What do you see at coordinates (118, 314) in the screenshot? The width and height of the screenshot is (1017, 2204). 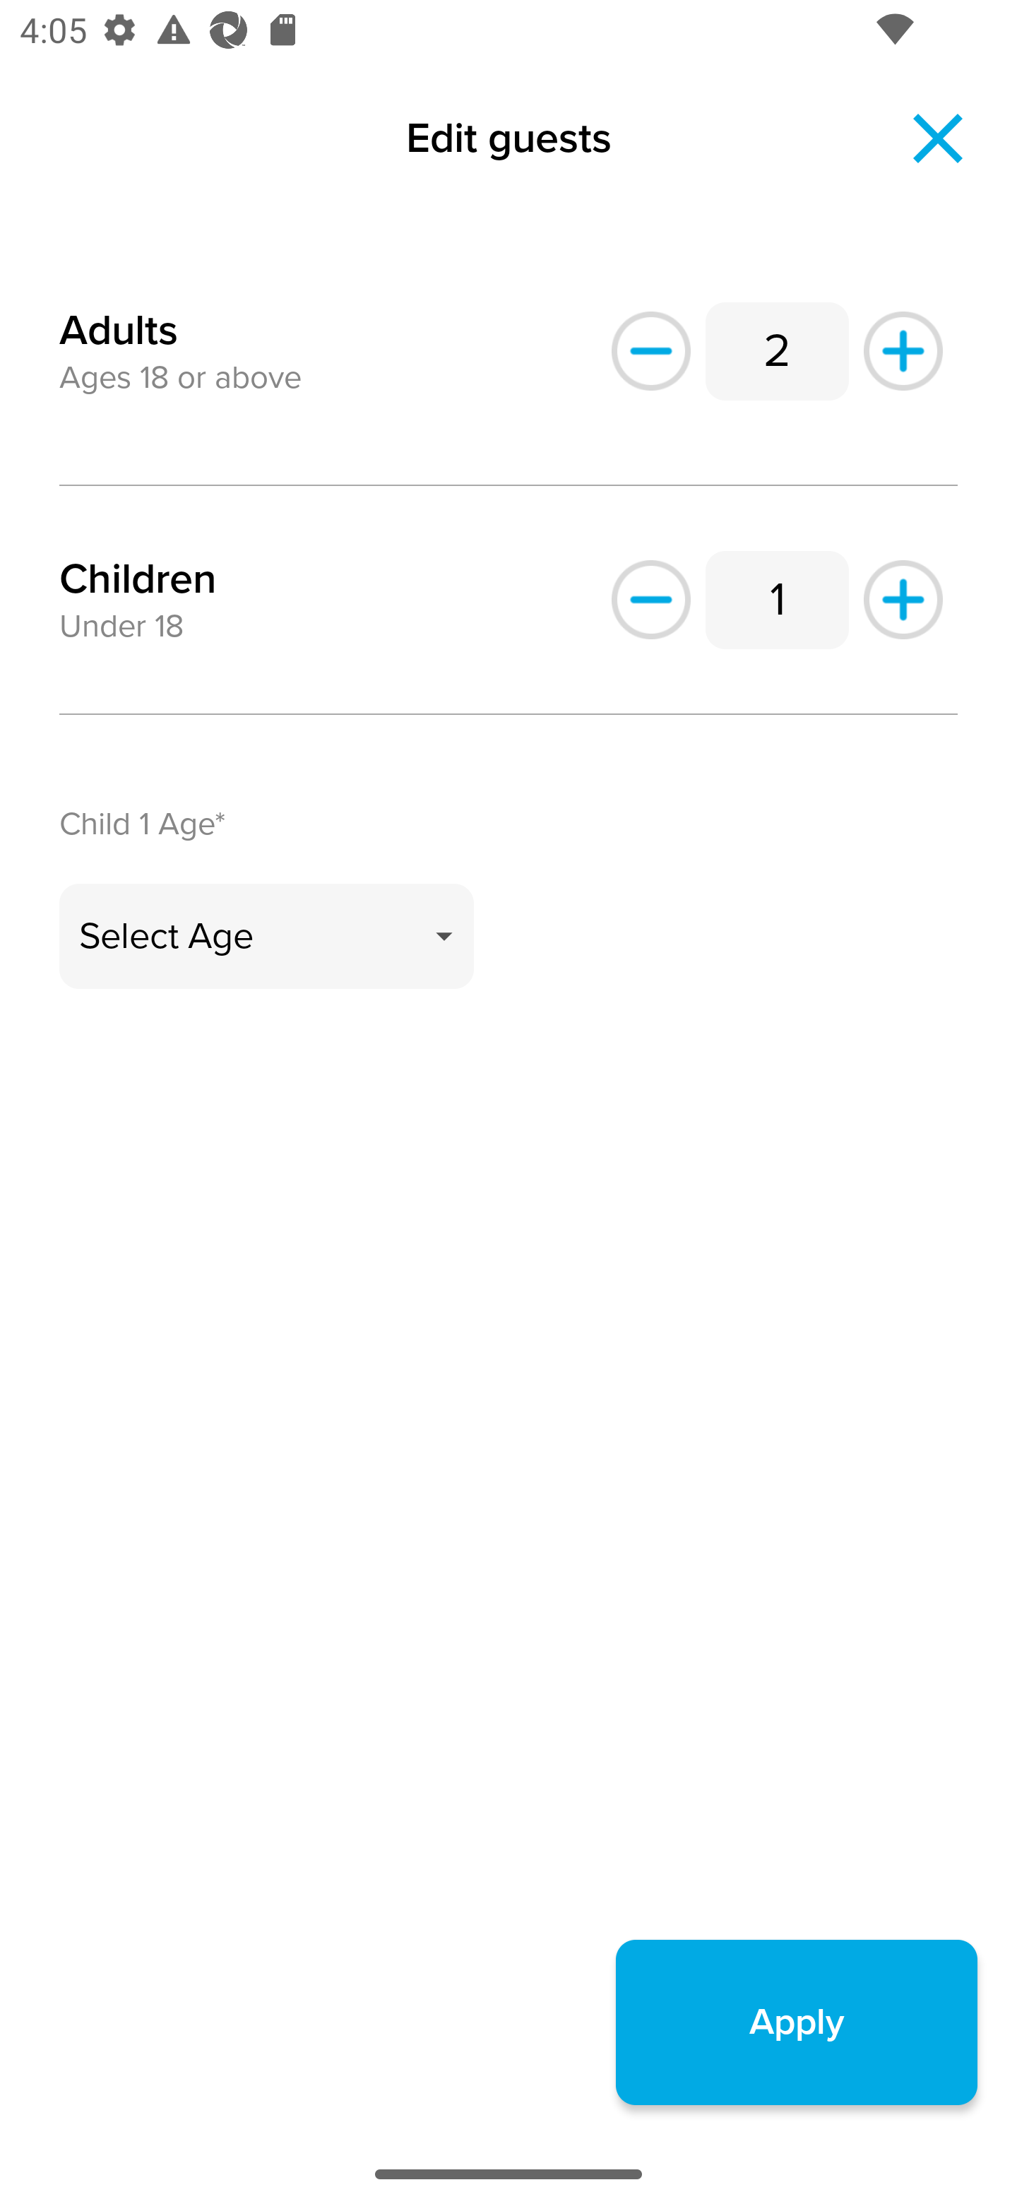 I see `Adults` at bounding box center [118, 314].